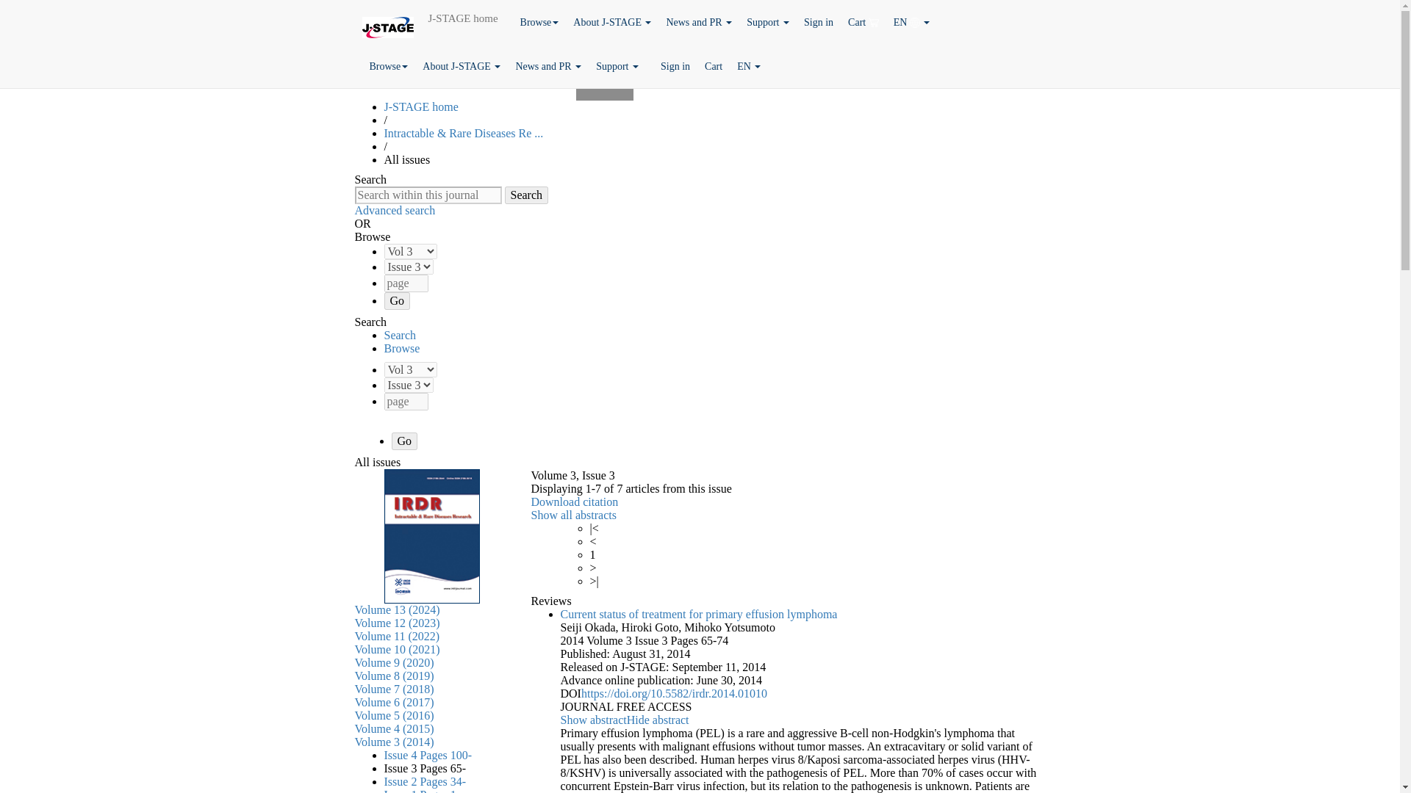 Image resolution: width=1411 pixels, height=793 pixels. What do you see at coordinates (462, 66) in the screenshot?
I see `About J-STAGE` at bounding box center [462, 66].